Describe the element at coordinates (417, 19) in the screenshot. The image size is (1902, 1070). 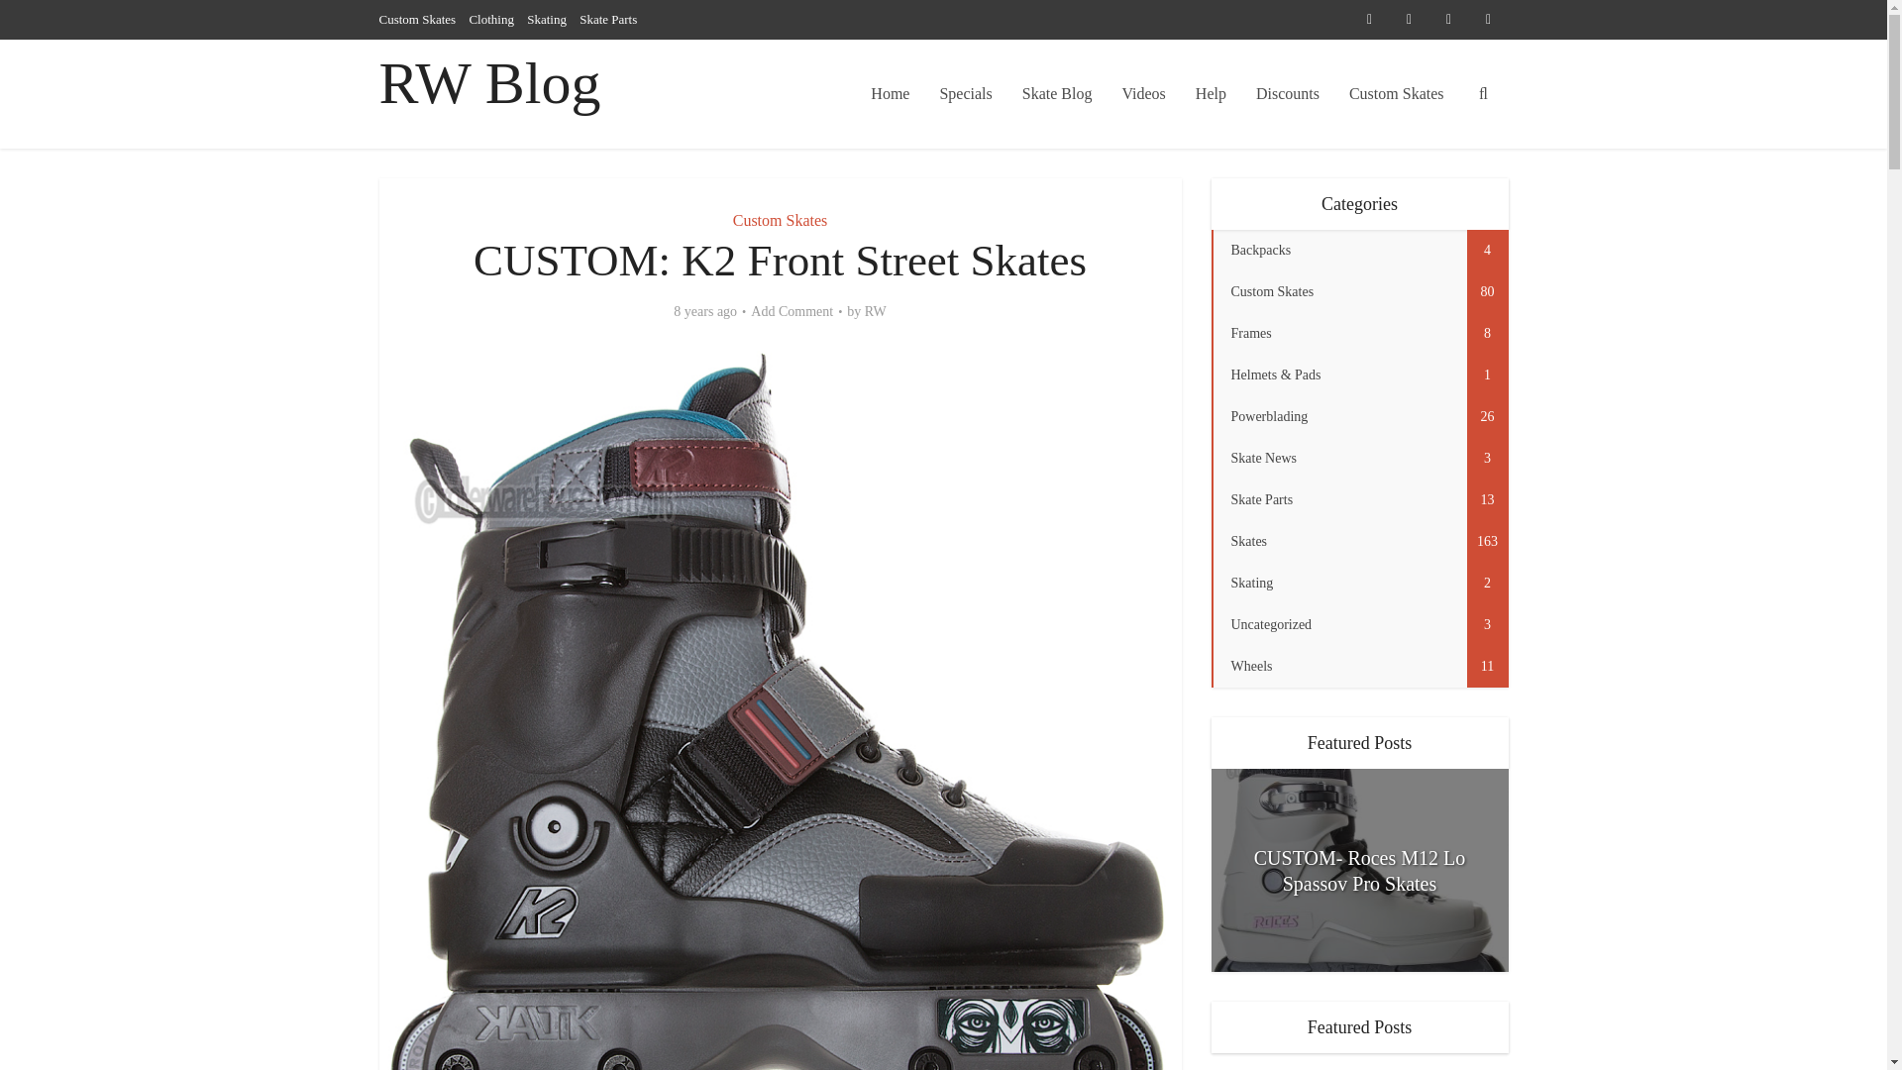
I see `Custom Skates` at that location.